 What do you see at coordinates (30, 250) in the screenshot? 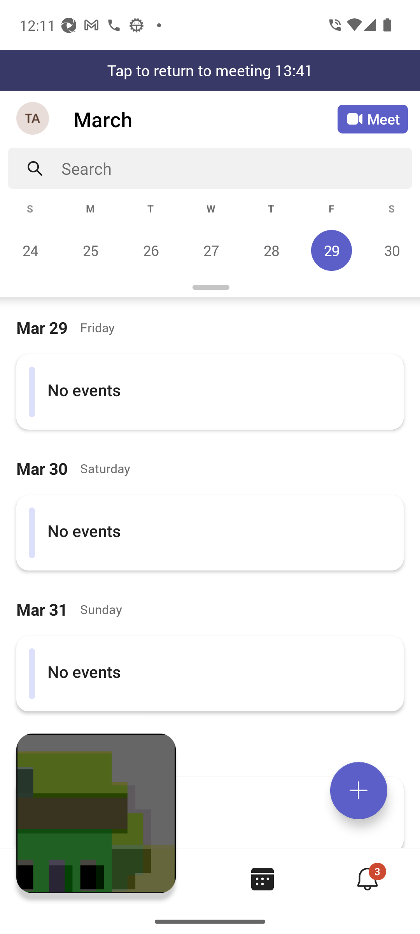
I see `Sunday, March 24 24` at bounding box center [30, 250].